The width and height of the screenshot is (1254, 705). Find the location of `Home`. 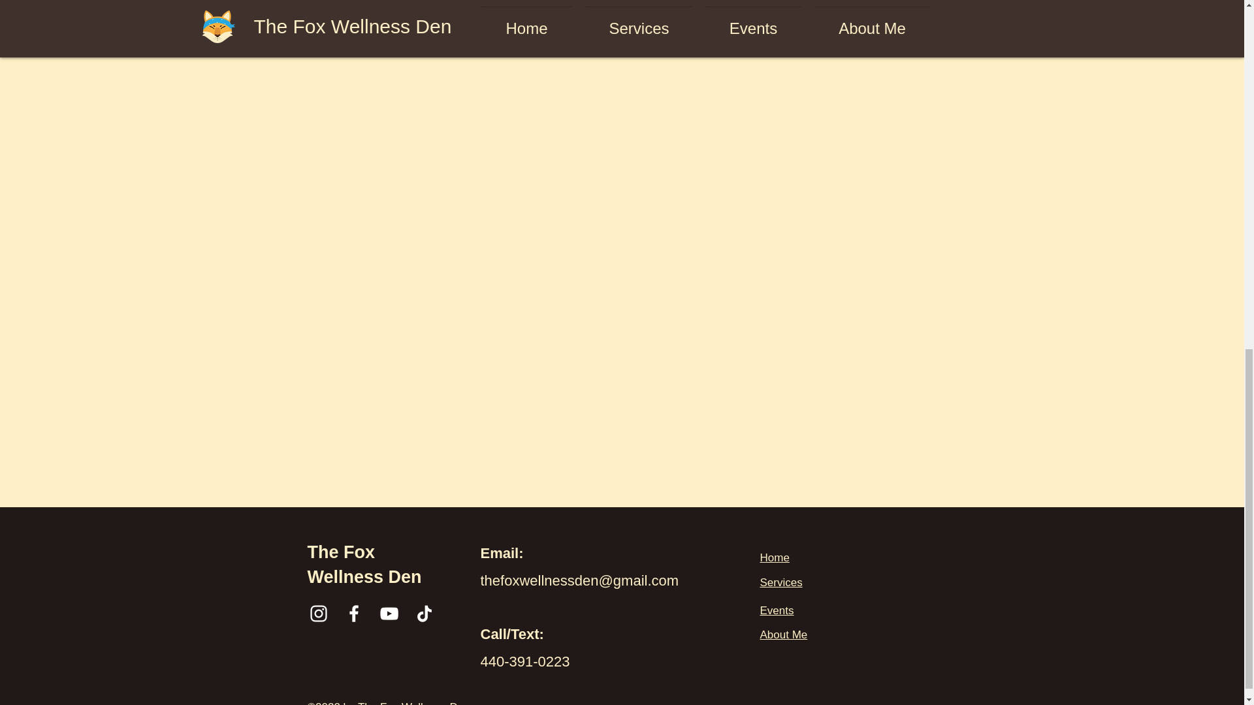

Home is located at coordinates (775, 557).